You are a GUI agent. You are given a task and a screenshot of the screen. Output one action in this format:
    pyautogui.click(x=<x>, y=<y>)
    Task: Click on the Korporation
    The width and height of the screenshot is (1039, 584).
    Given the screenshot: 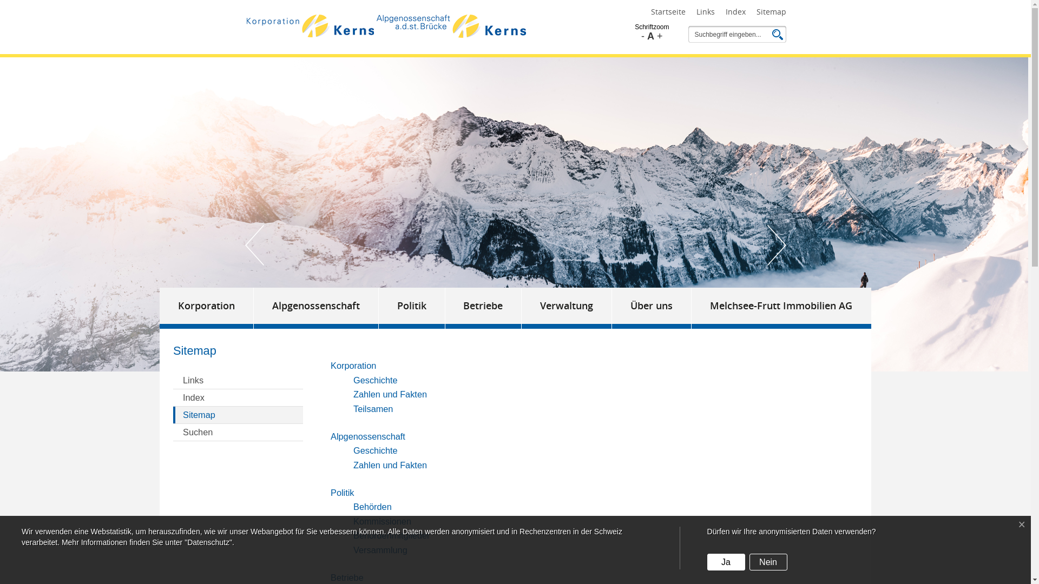 What is the action you would take?
    pyautogui.click(x=353, y=366)
    